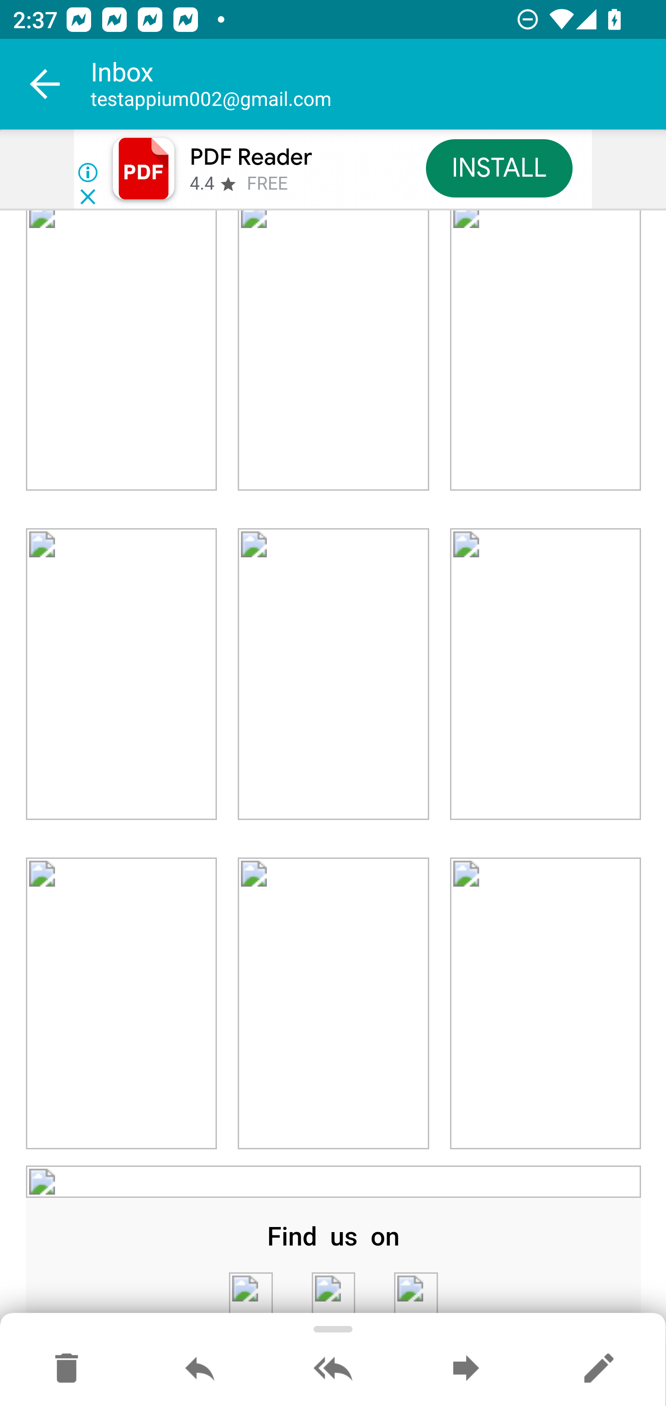  What do you see at coordinates (45, 84) in the screenshot?
I see `Navigate up` at bounding box center [45, 84].